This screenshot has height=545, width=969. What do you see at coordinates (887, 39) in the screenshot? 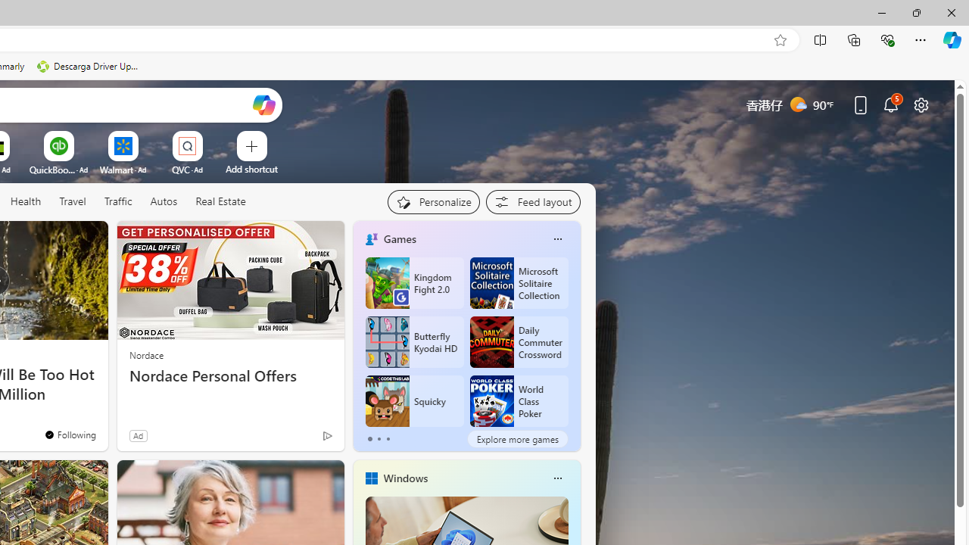
I see `Browser essentials` at bounding box center [887, 39].